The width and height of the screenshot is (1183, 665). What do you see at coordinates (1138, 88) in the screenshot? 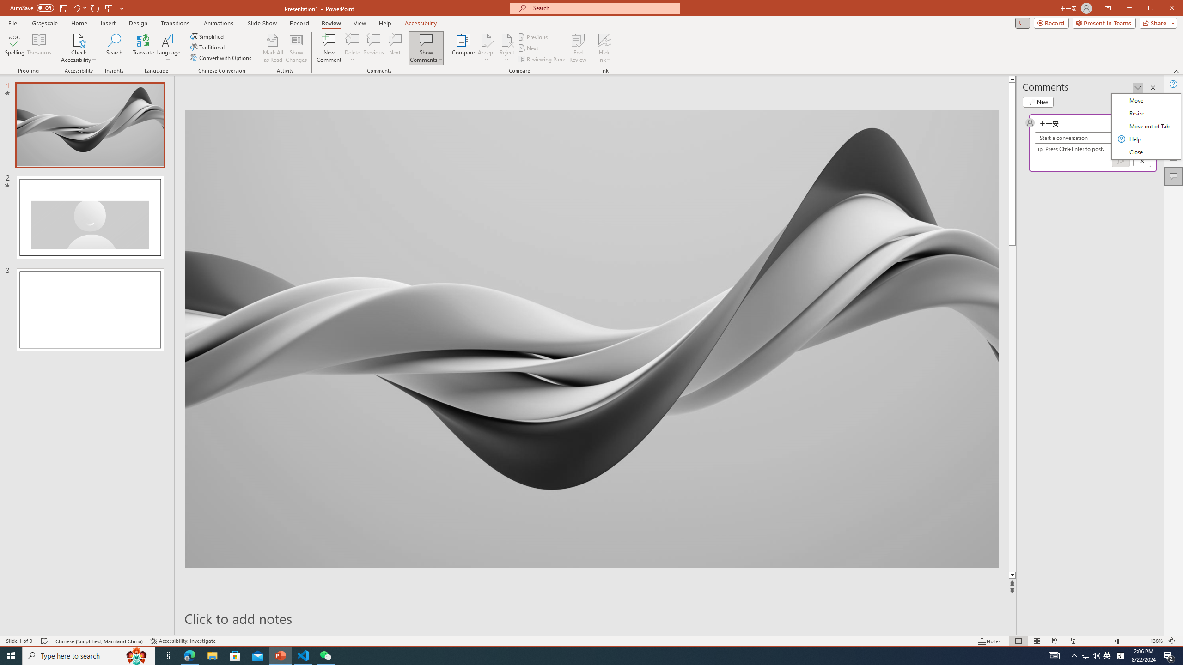
I see `Task Pane Options` at bounding box center [1138, 88].